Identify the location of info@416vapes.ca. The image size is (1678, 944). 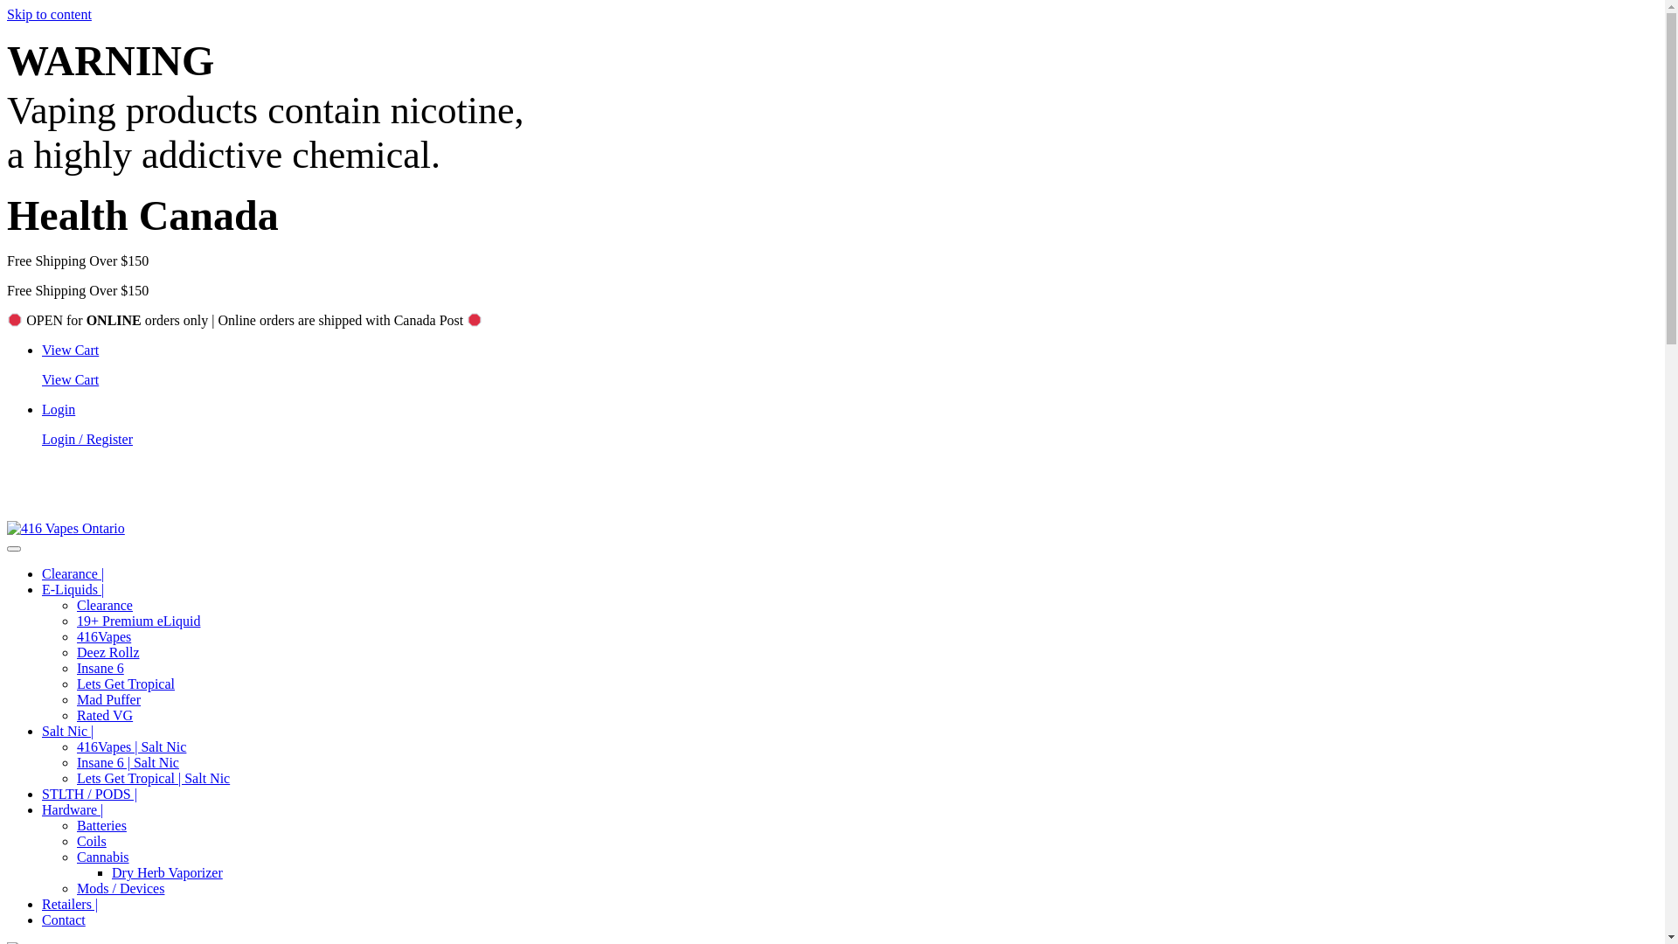
(1605, 498).